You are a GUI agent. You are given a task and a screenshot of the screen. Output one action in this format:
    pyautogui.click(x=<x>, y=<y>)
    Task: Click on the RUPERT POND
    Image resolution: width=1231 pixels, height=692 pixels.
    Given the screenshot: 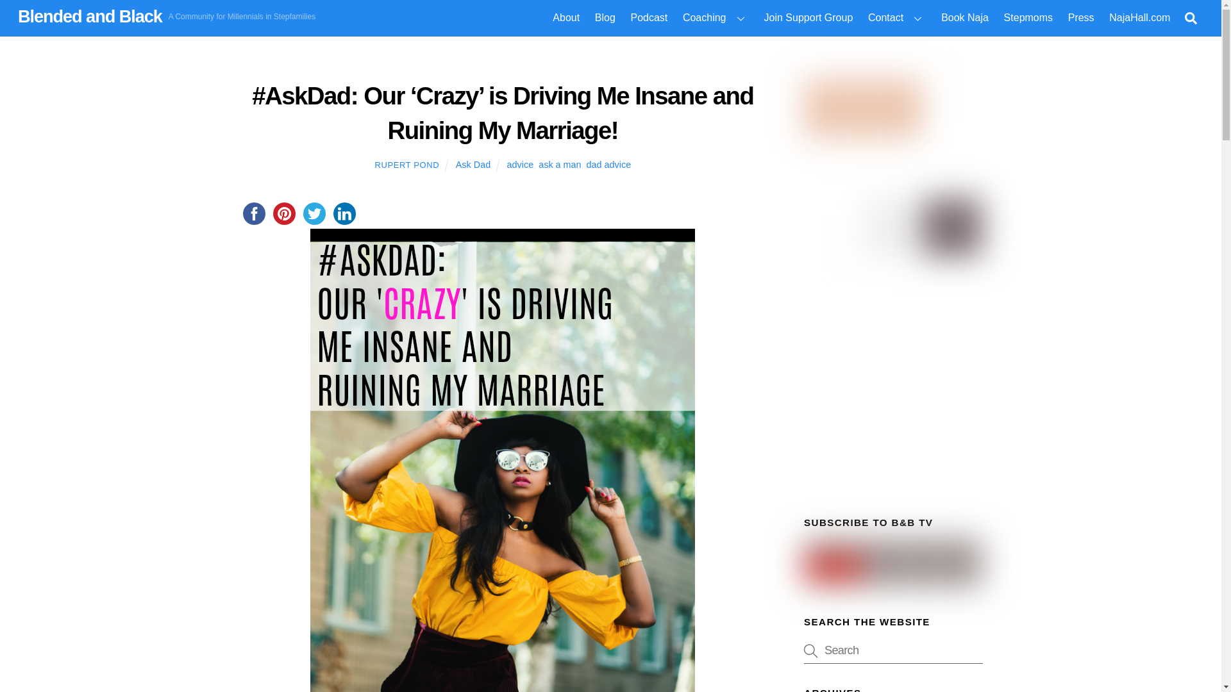 What is the action you would take?
    pyautogui.click(x=406, y=164)
    